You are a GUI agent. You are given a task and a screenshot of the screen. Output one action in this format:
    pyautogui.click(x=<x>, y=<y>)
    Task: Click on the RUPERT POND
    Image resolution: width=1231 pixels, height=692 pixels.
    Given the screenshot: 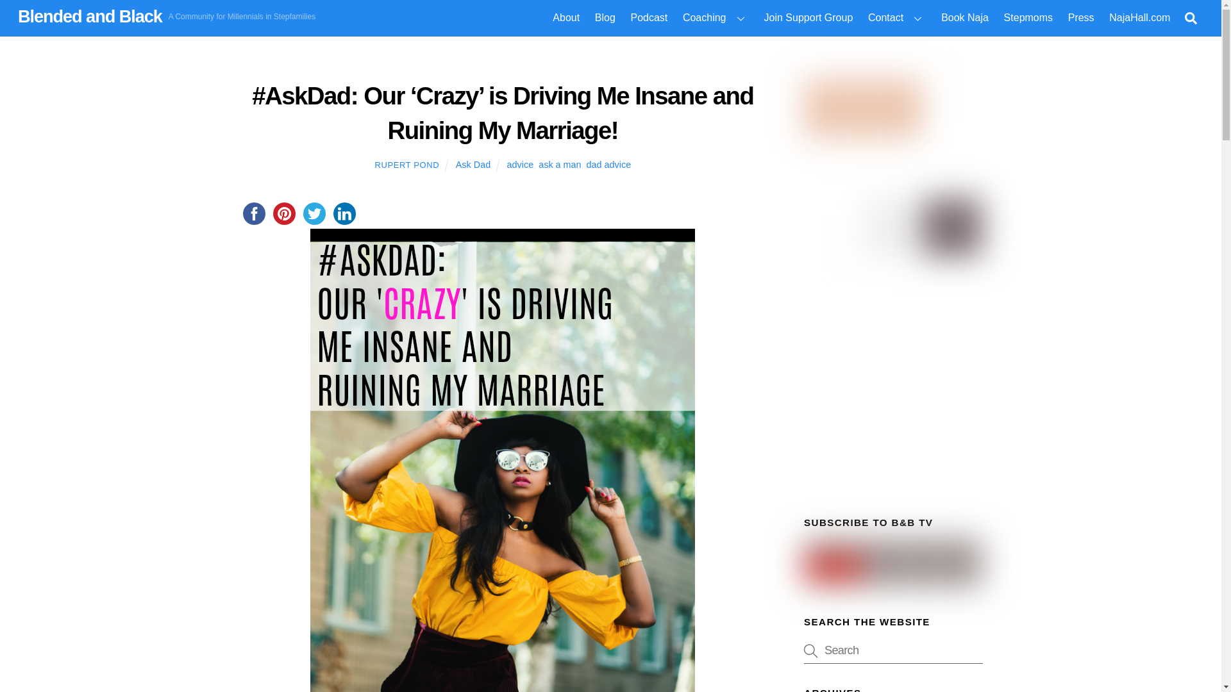 What is the action you would take?
    pyautogui.click(x=406, y=164)
    